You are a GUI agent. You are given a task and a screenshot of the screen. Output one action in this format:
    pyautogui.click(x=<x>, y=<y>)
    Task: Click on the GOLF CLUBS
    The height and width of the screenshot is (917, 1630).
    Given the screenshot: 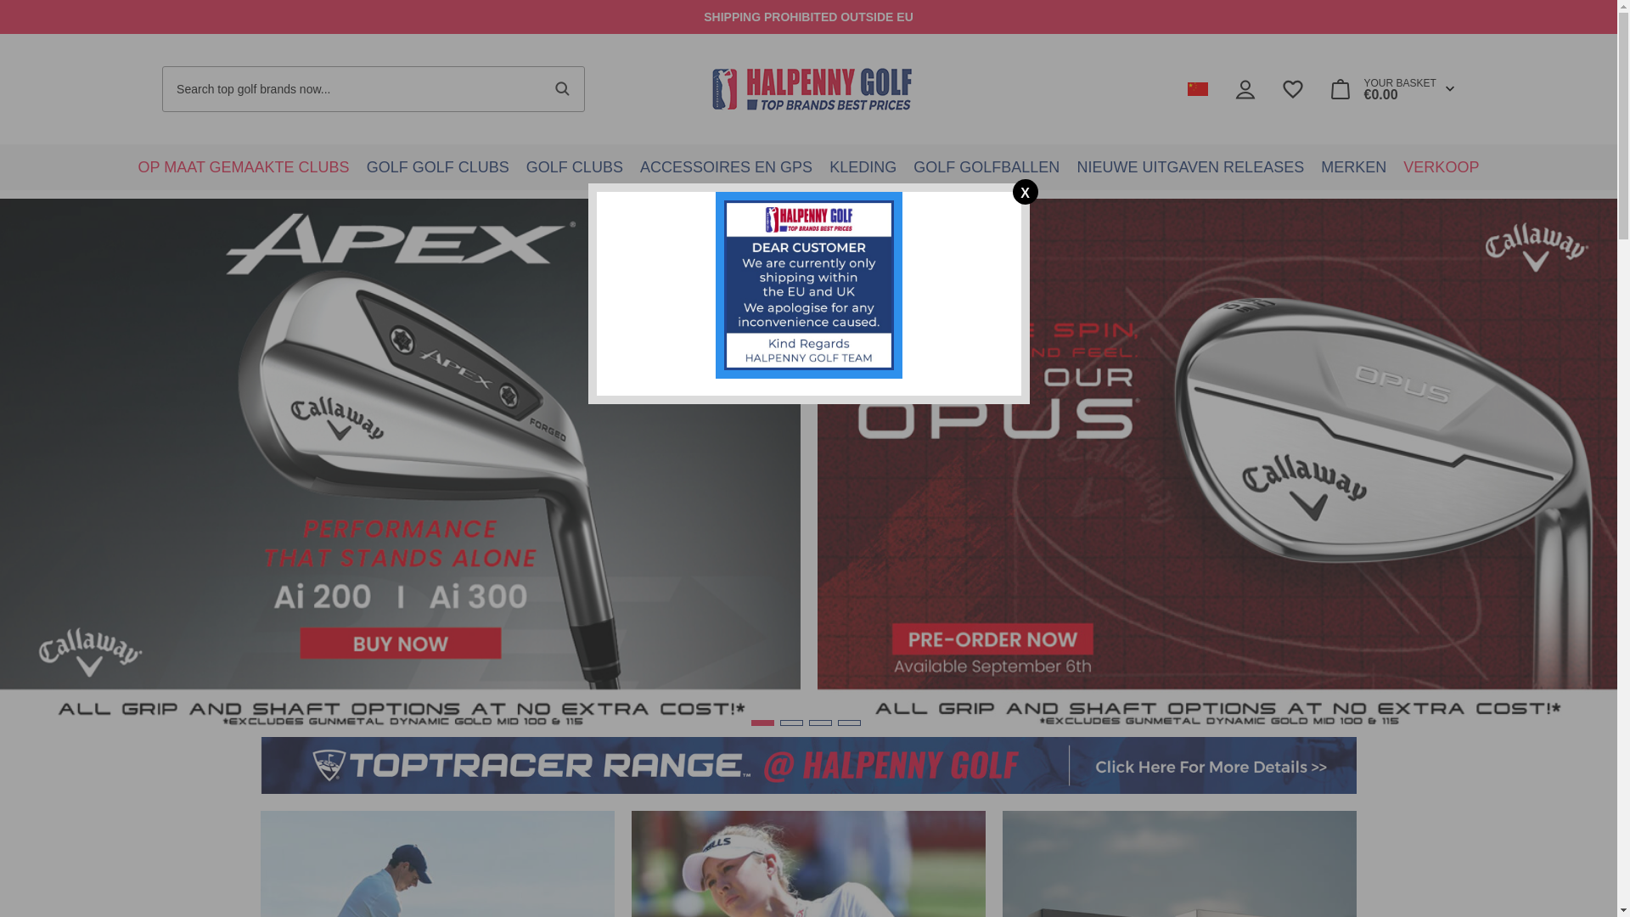 What is the action you would take?
    pyautogui.click(x=438, y=166)
    